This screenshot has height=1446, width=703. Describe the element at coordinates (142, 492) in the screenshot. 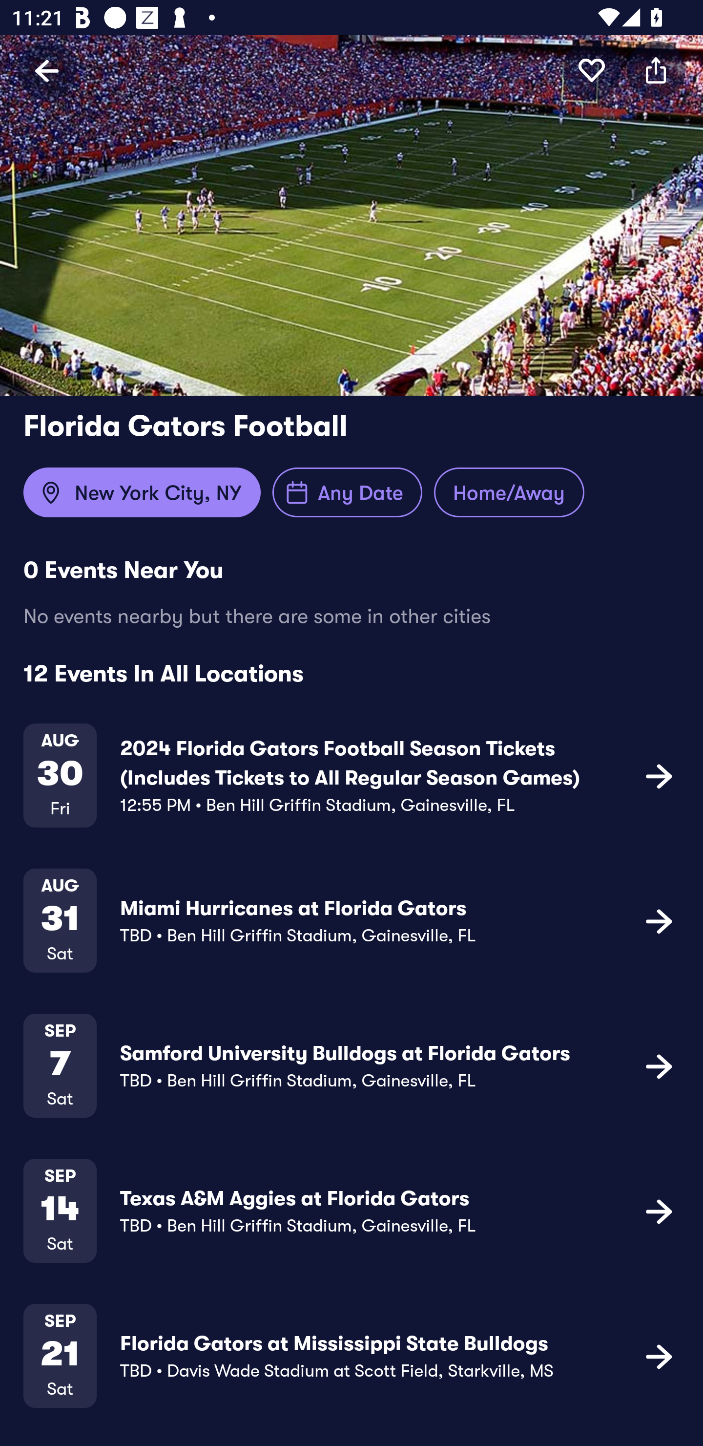

I see `New York City, NY` at that location.